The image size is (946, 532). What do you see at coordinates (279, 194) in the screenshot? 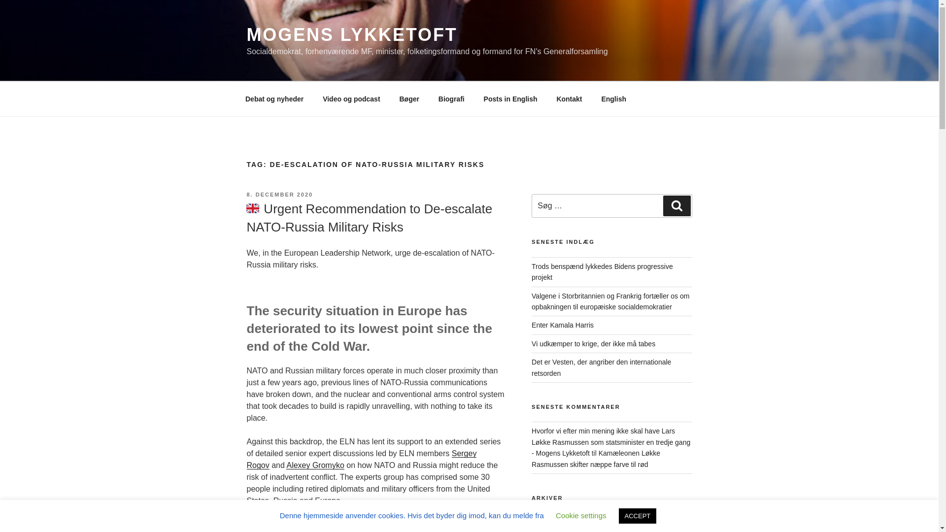
I see `8. DECEMBER 2020` at bounding box center [279, 194].